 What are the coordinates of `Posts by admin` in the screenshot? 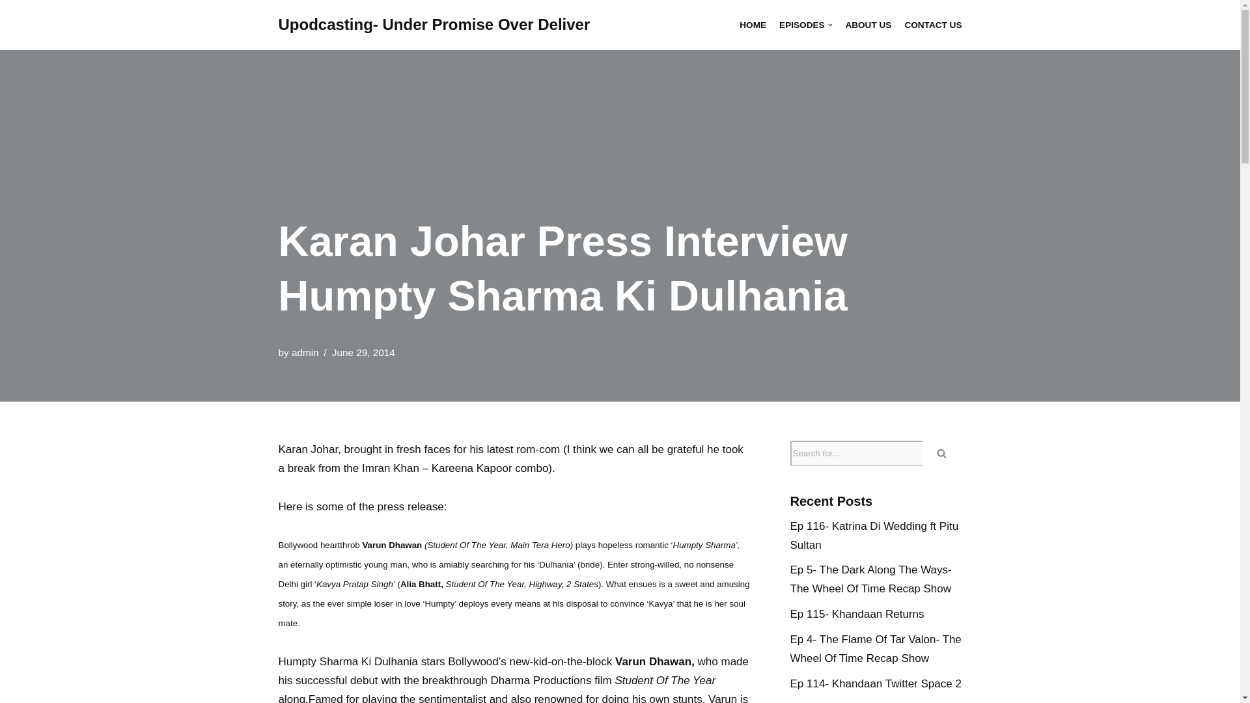 It's located at (305, 352).